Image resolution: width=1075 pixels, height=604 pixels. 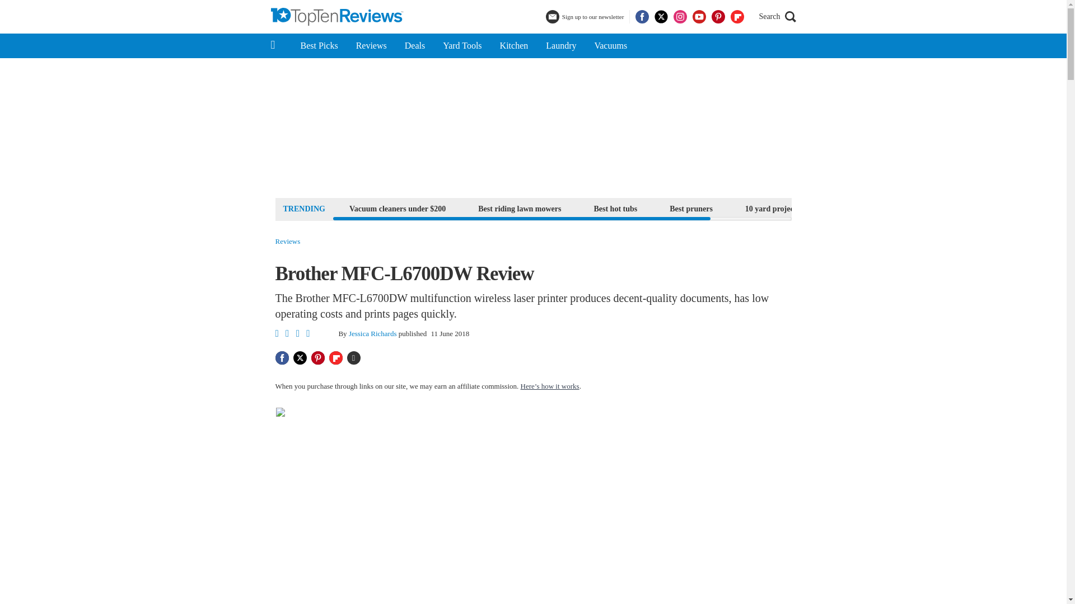 What do you see at coordinates (586, 17) in the screenshot?
I see `Sign up to our newsletter` at bounding box center [586, 17].